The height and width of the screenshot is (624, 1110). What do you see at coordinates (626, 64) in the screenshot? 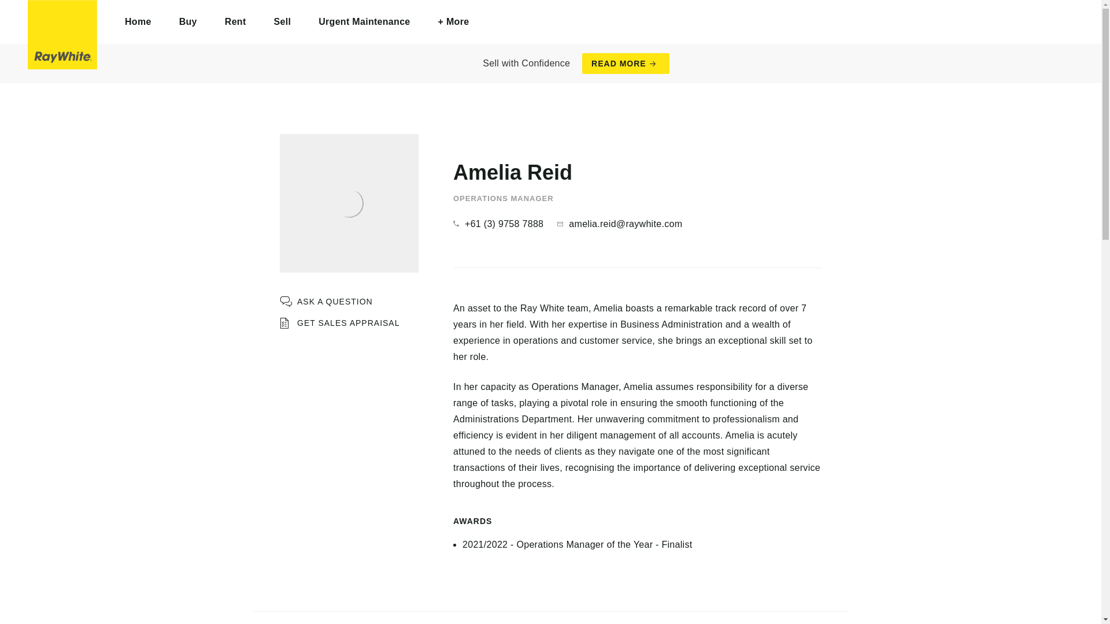
I see `READ MORE` at bounding box center [626, 64].